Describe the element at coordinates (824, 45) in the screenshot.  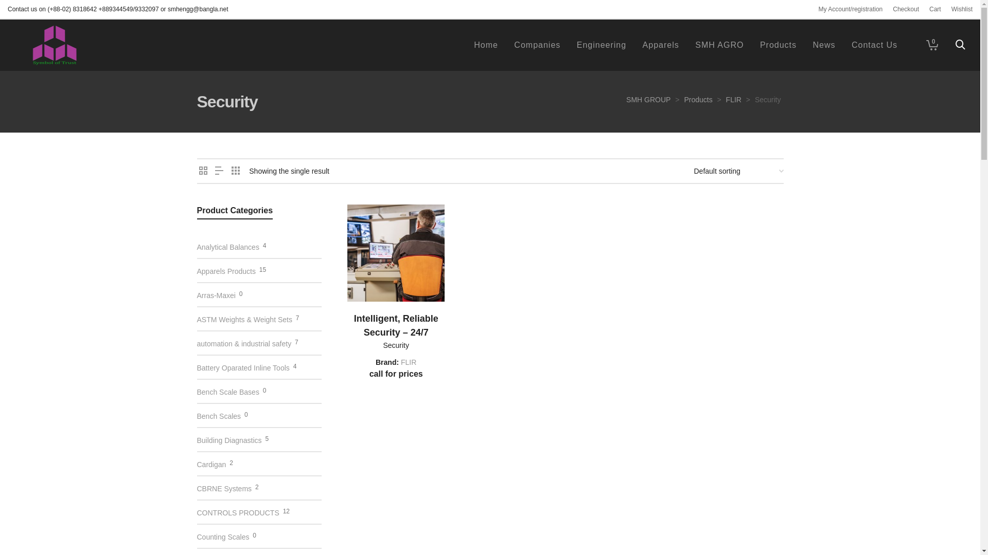
I see `News` at that location.